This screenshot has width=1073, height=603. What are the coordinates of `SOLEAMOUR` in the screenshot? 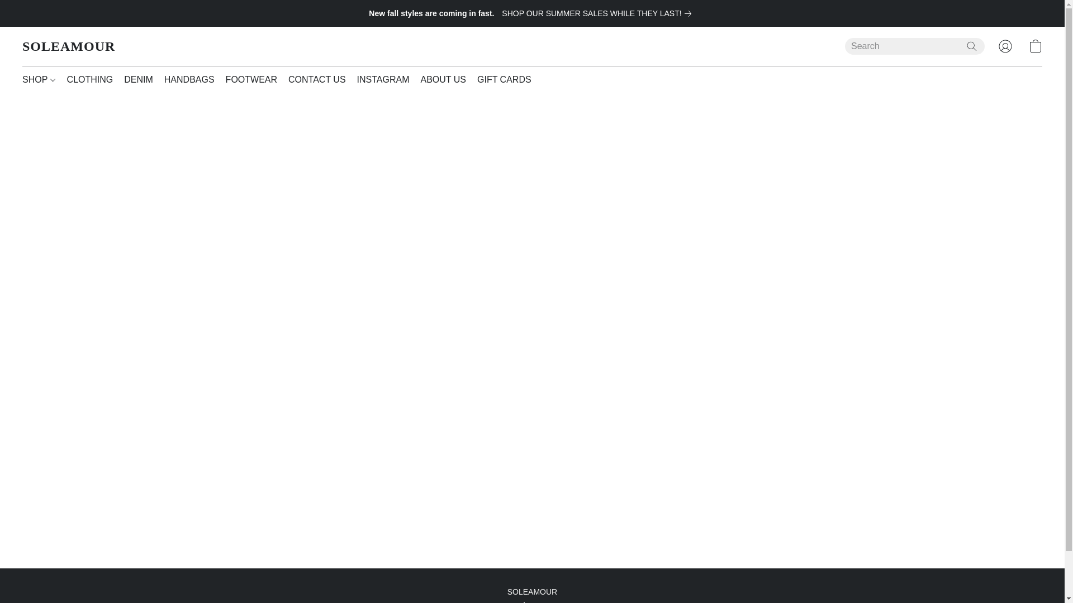 It's located at (68, 46).